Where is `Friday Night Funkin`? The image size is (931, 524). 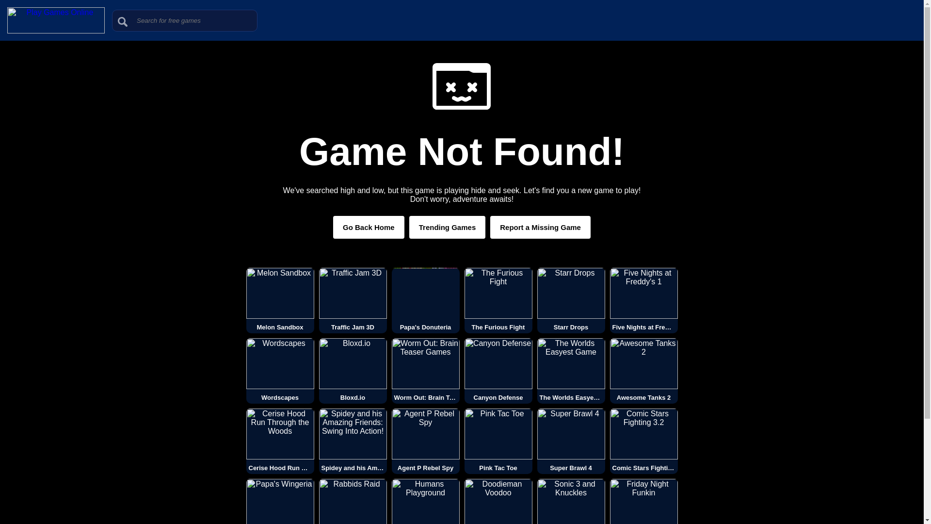
Friday Night Funkin is located at coordinates (643, 502).